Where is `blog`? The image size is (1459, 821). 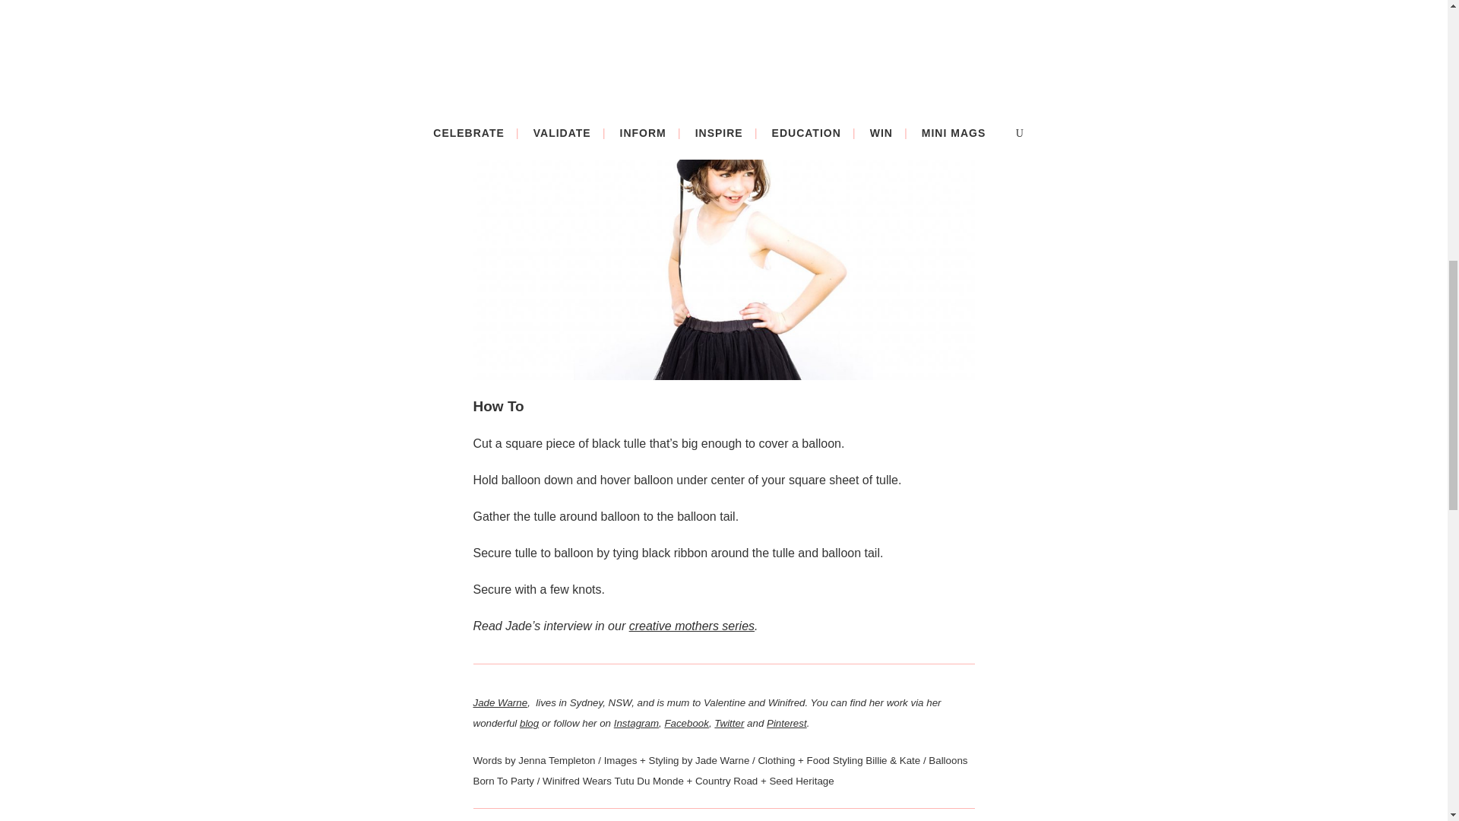 blog is located at coordinates (529, 723).